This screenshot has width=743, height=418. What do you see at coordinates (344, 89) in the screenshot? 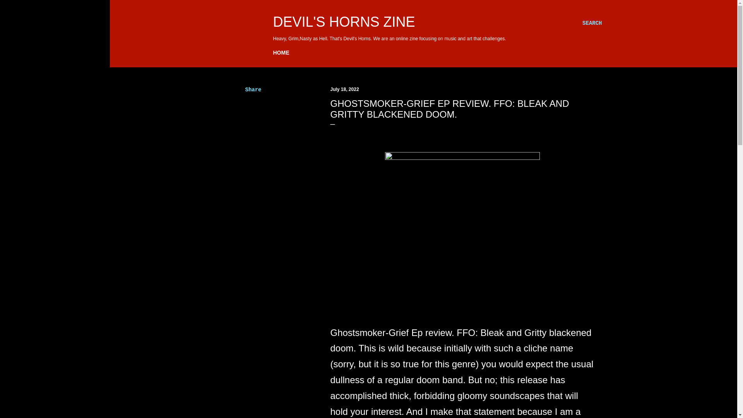
I see `July 18, 2022` at bounding box center [344, 89].